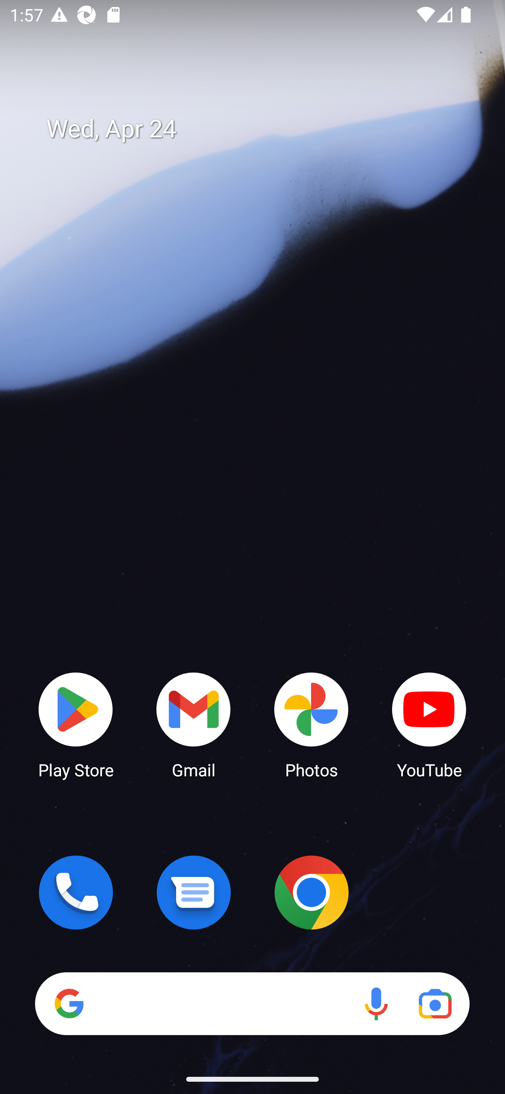  What do you see at coordinates (194, 724) in the screenshot?
I see `Gmail` at bounding box center [194, 724].